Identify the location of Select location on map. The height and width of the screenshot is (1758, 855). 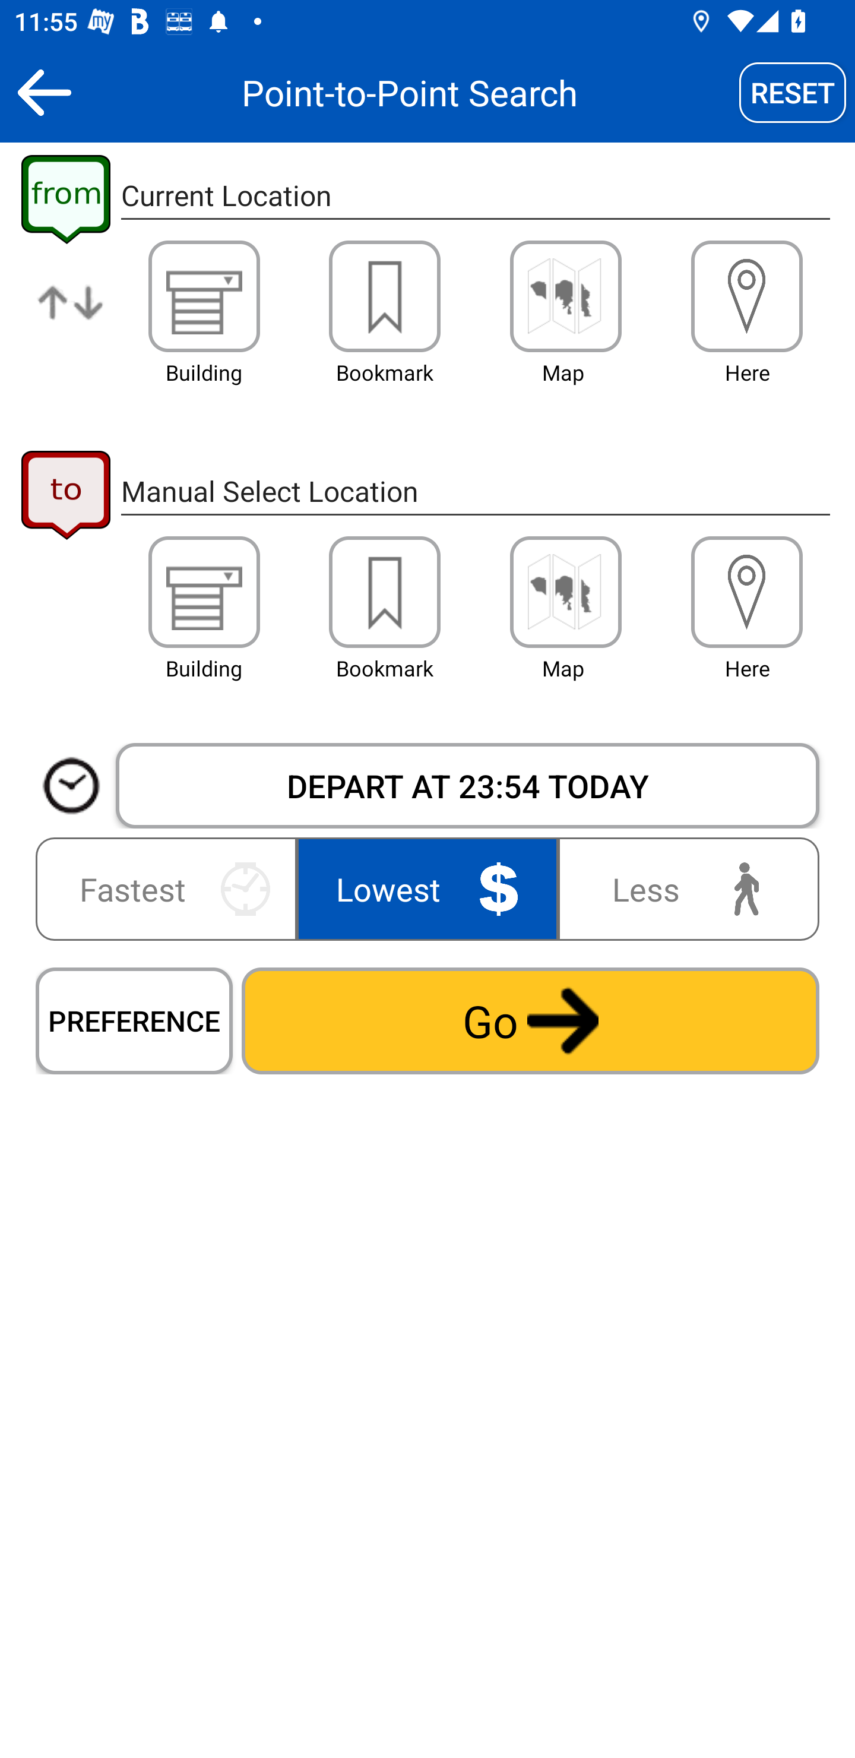
(565, 296).